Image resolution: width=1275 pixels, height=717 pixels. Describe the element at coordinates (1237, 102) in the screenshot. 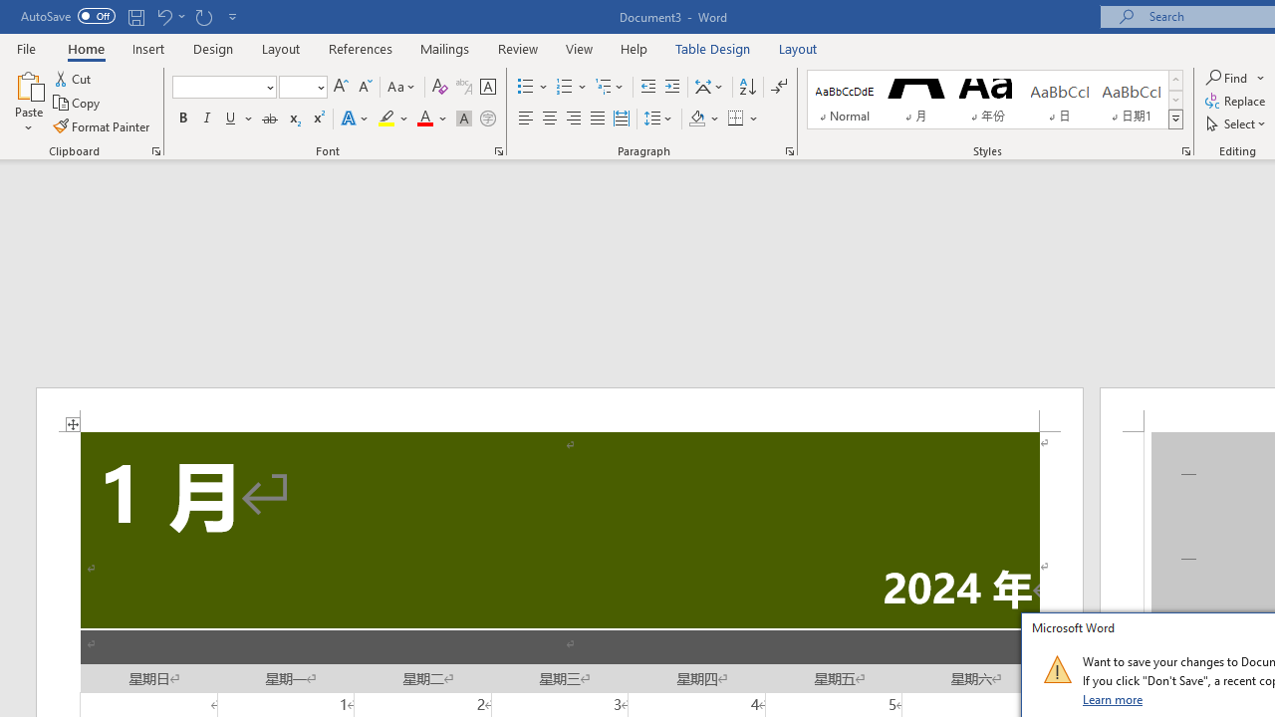

I see `Replace...` at that location.